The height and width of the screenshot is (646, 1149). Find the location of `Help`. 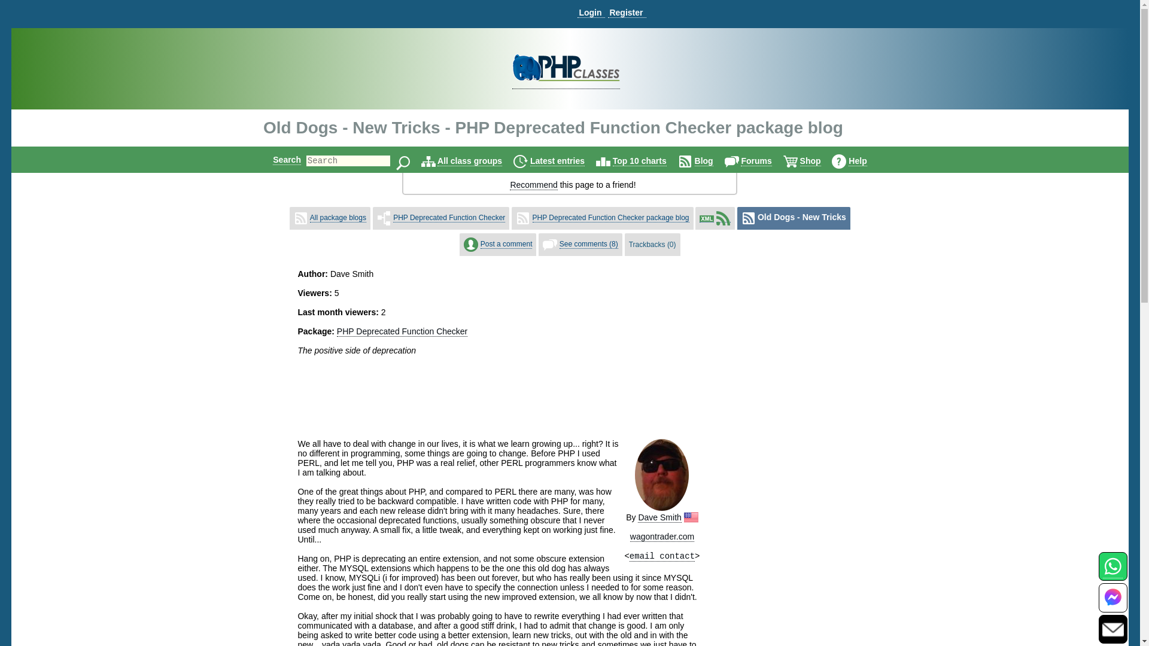

Help is located at coordinates (857, 161).